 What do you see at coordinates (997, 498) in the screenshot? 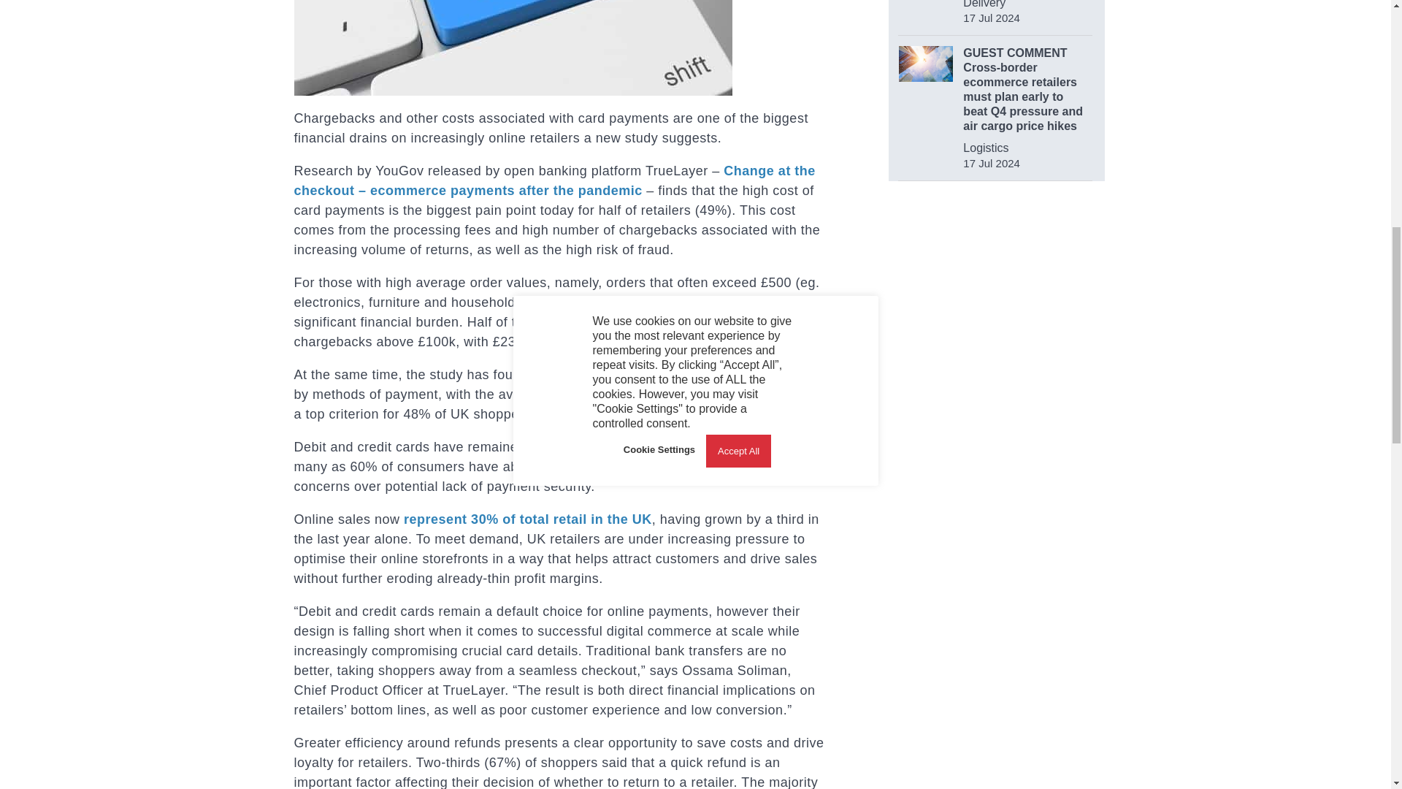
I see `3rd party ad content` at bounding box center [997, 498].